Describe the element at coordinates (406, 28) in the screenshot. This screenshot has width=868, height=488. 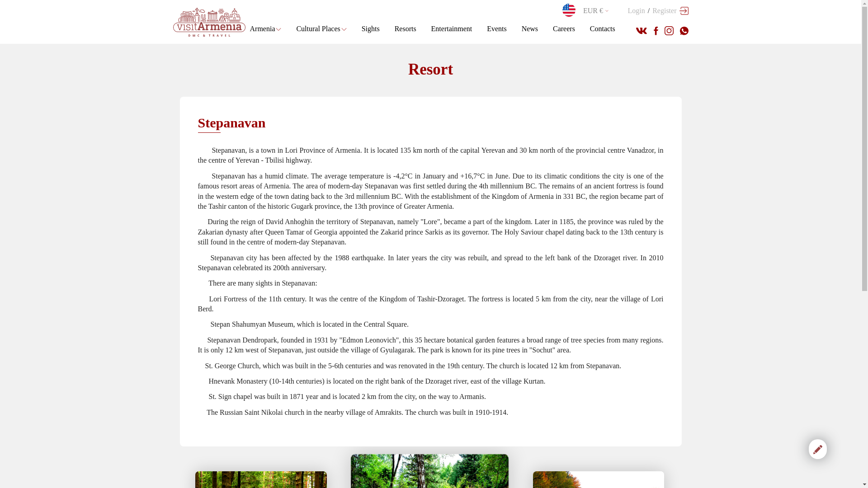
I see `Resorts` at that location.